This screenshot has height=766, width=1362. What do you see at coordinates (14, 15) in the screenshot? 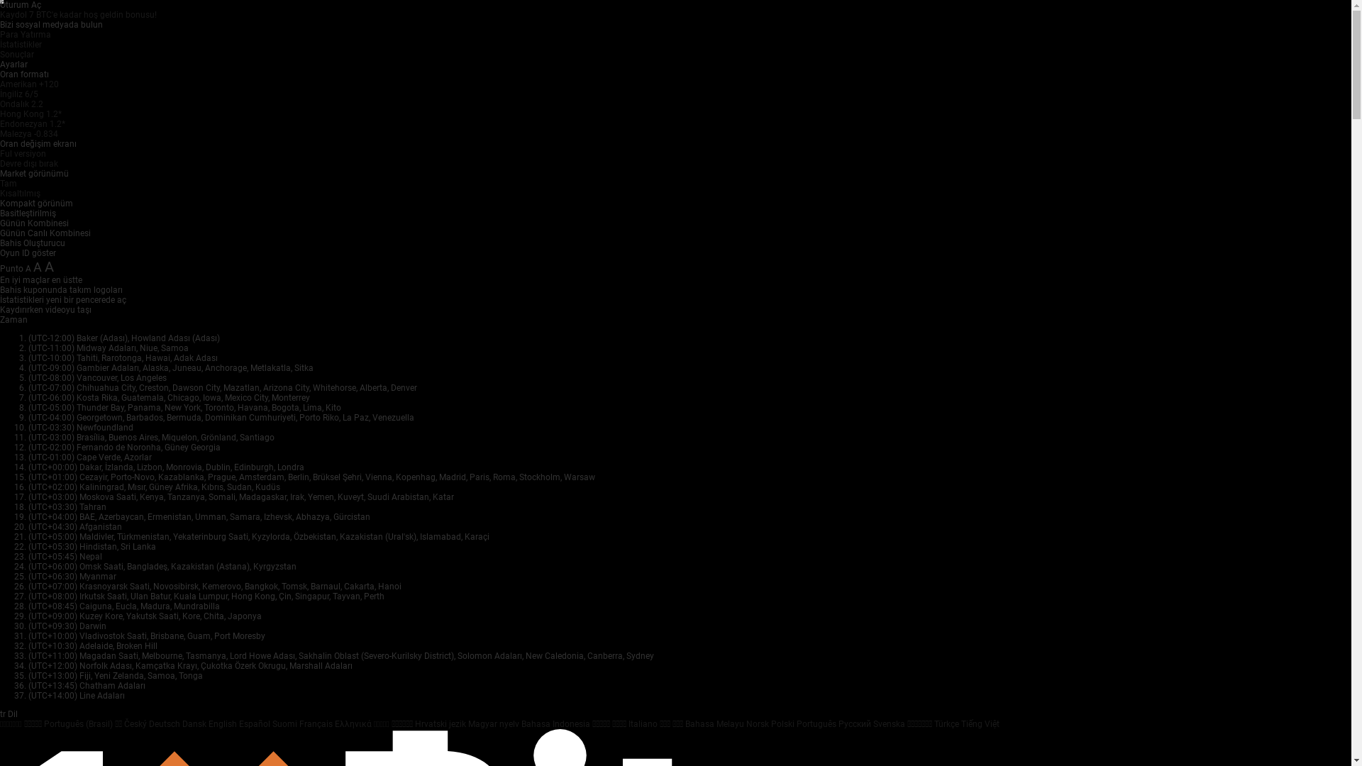
I see `Kaydol` at bounding box center [14, 15].